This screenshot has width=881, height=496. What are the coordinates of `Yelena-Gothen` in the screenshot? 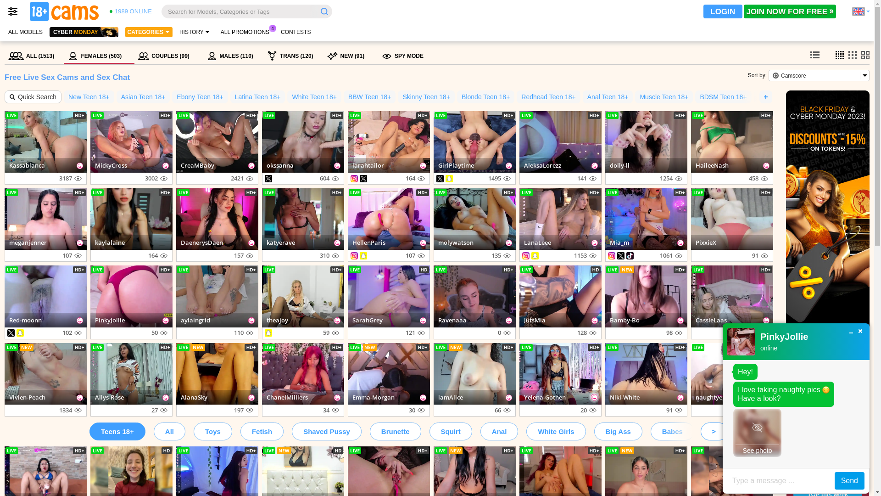 It's located at (545, 397).